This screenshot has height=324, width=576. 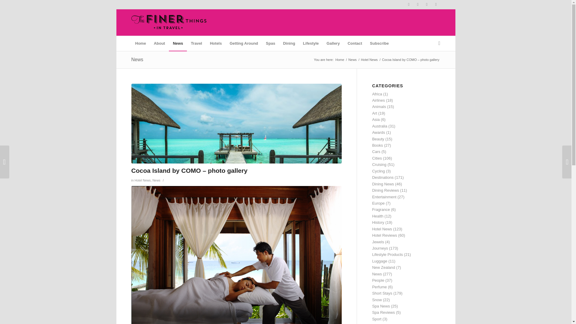 I want to click on Getting Around, so click(x=244, y=43).